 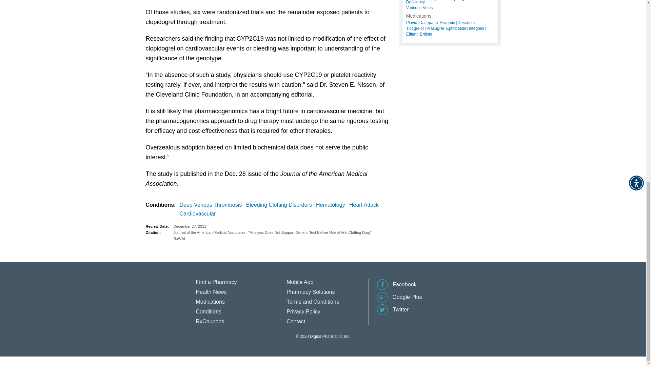 What do you see at coordinates (212, 205) in the screenshot?
I see `Deep Venous Thrombosis` at bounding box center [212, 205].